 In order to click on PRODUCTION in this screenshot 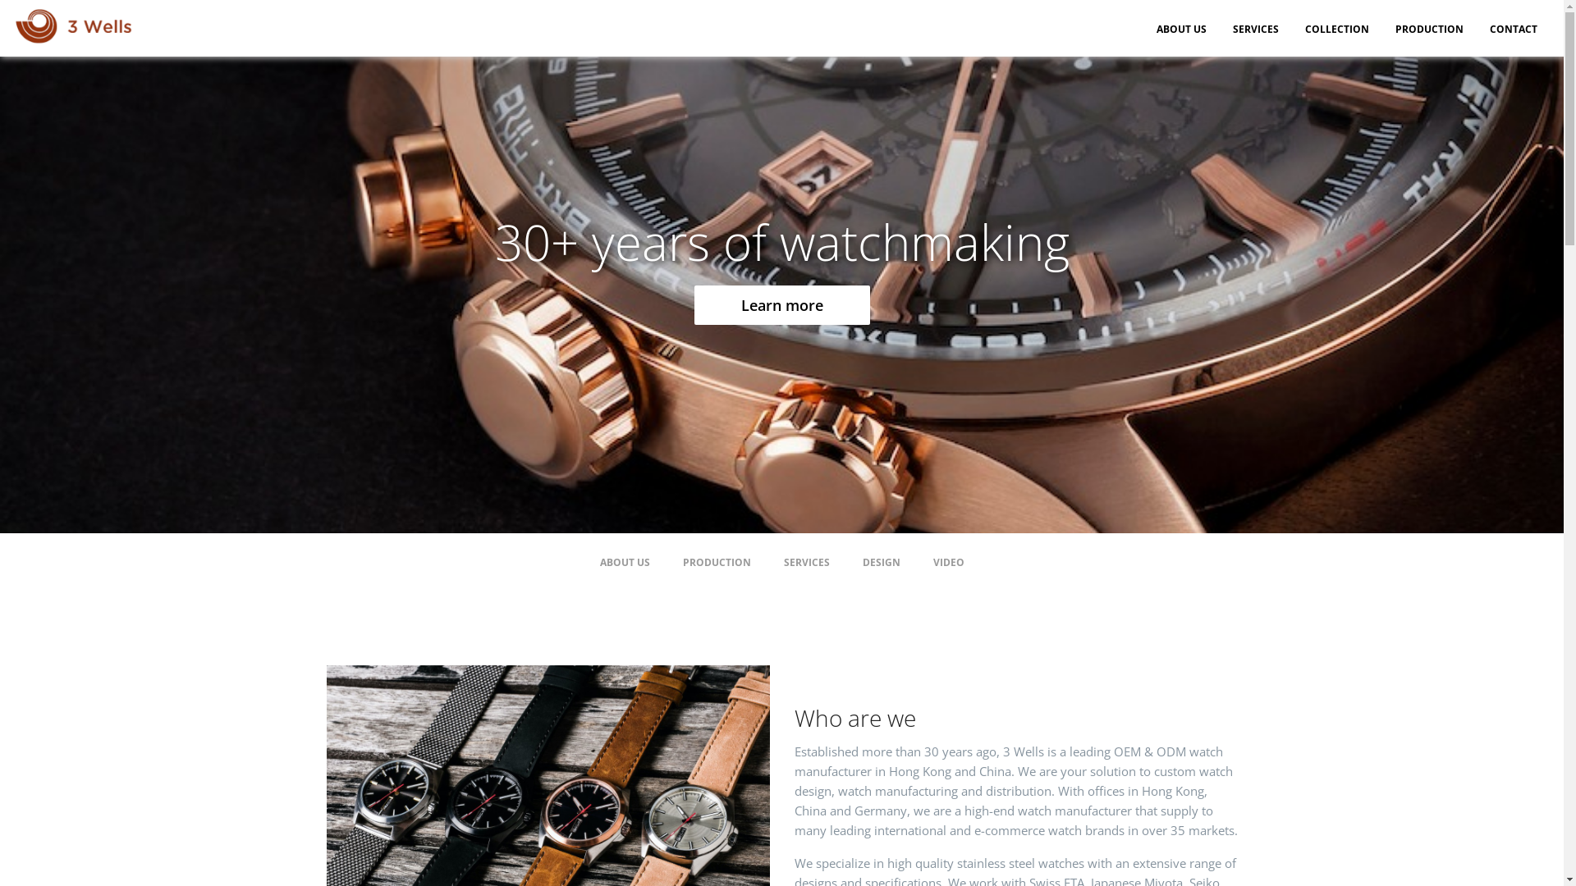, I will do `click(717, 563)`.